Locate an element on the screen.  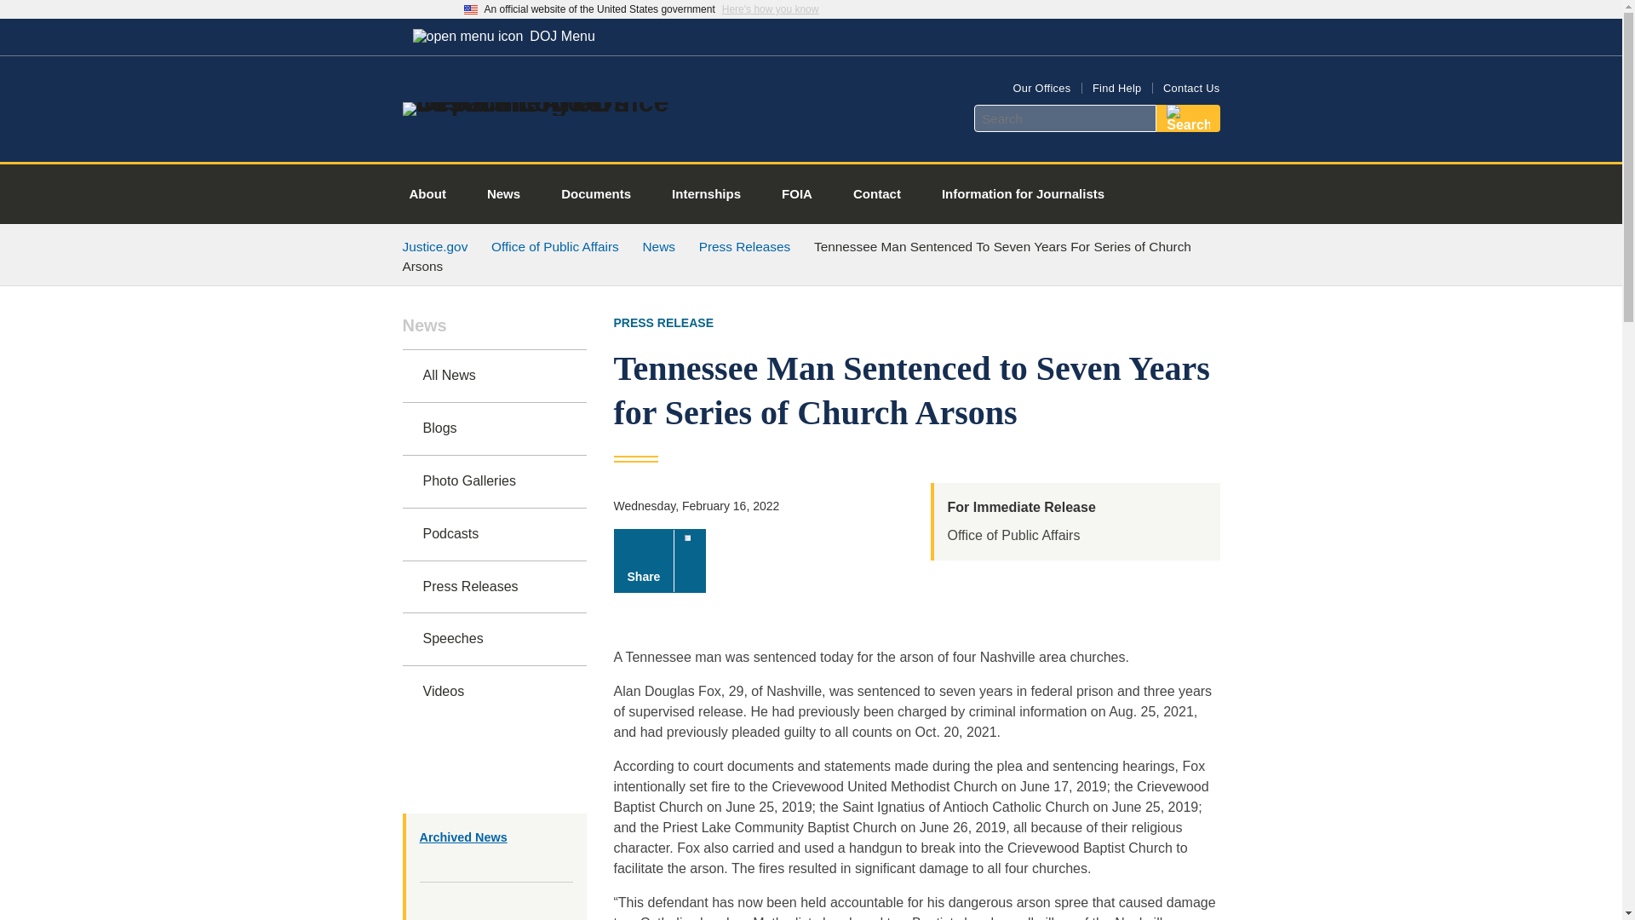
DOJ Menu is located at coordinates (503, 36).